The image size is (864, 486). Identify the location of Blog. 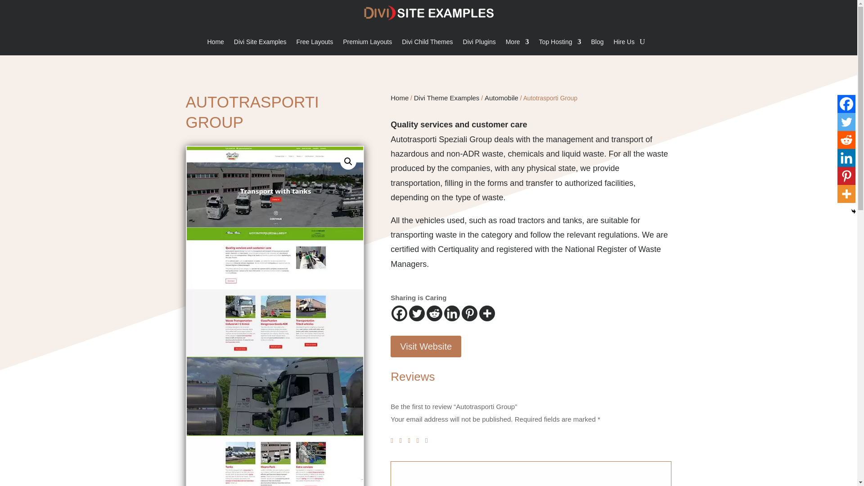
(598, 44).